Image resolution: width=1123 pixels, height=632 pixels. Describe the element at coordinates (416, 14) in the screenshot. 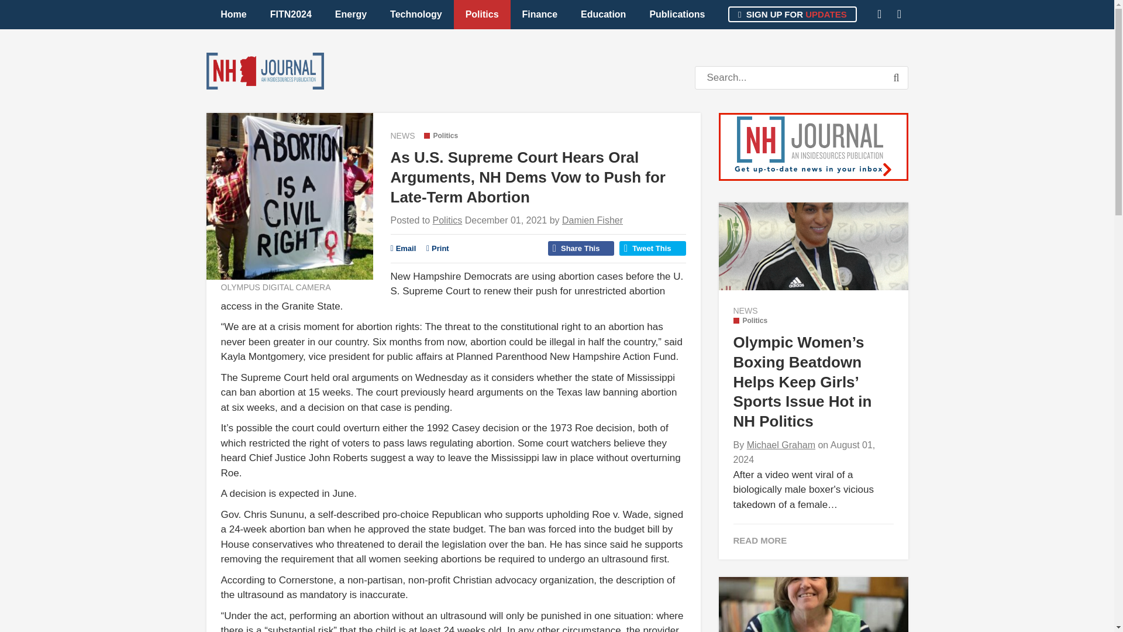

I see `Technology` at that location.